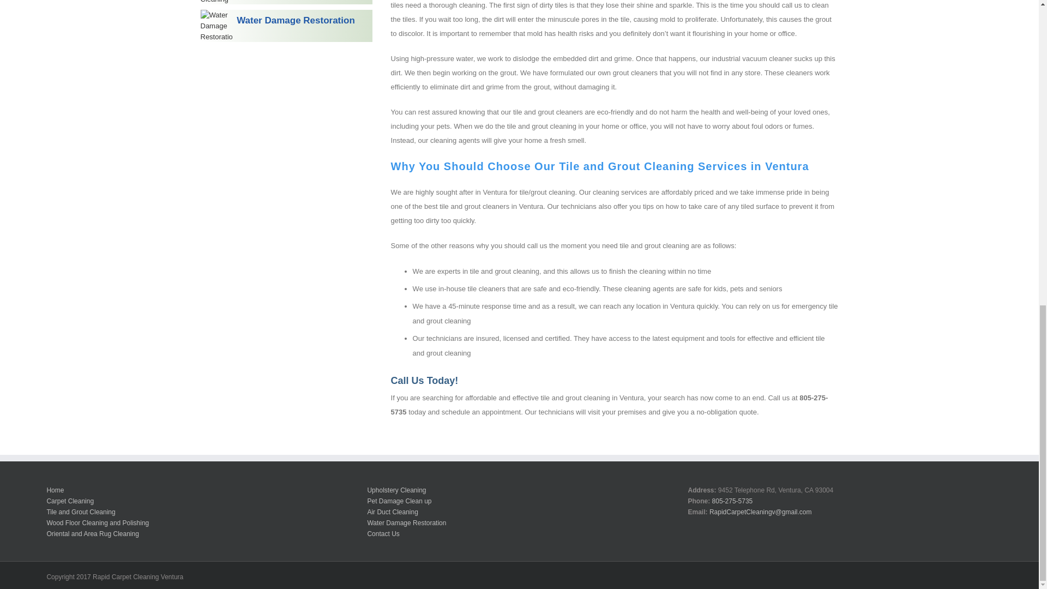 Image resolution: width=1047 pixels, height=589 pixels. What do you see at coordinates (287, 26) in the screenshot?
I see `Water Damage Restoration` at bounding box center [287, 26].